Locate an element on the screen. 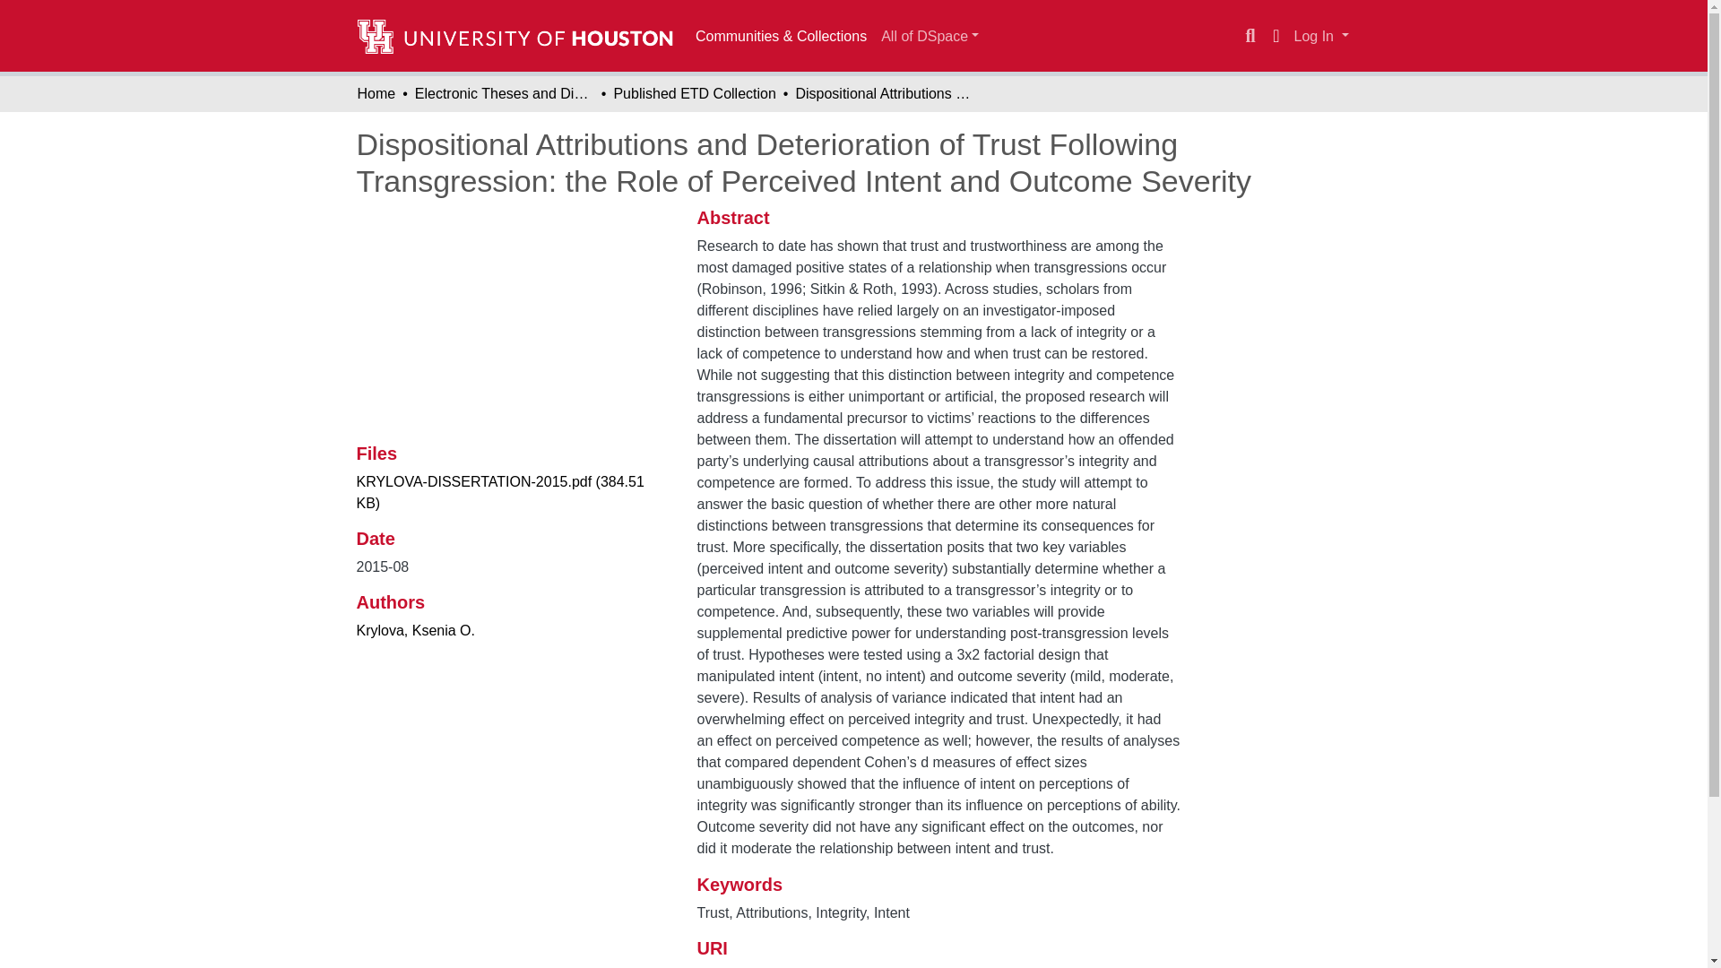 Image resolution: width=1721 pixels, height=968 pixels. All of DSpace is located at coordinates (930, 36).